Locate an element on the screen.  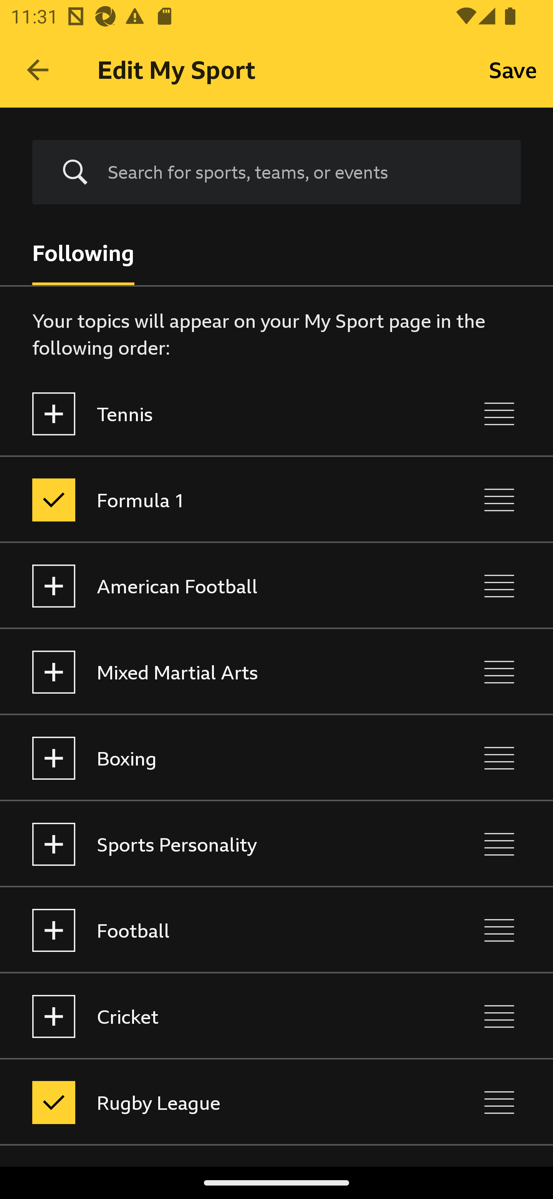
Reorder Mixed Martial Arts is located at coordinates (499, 672).